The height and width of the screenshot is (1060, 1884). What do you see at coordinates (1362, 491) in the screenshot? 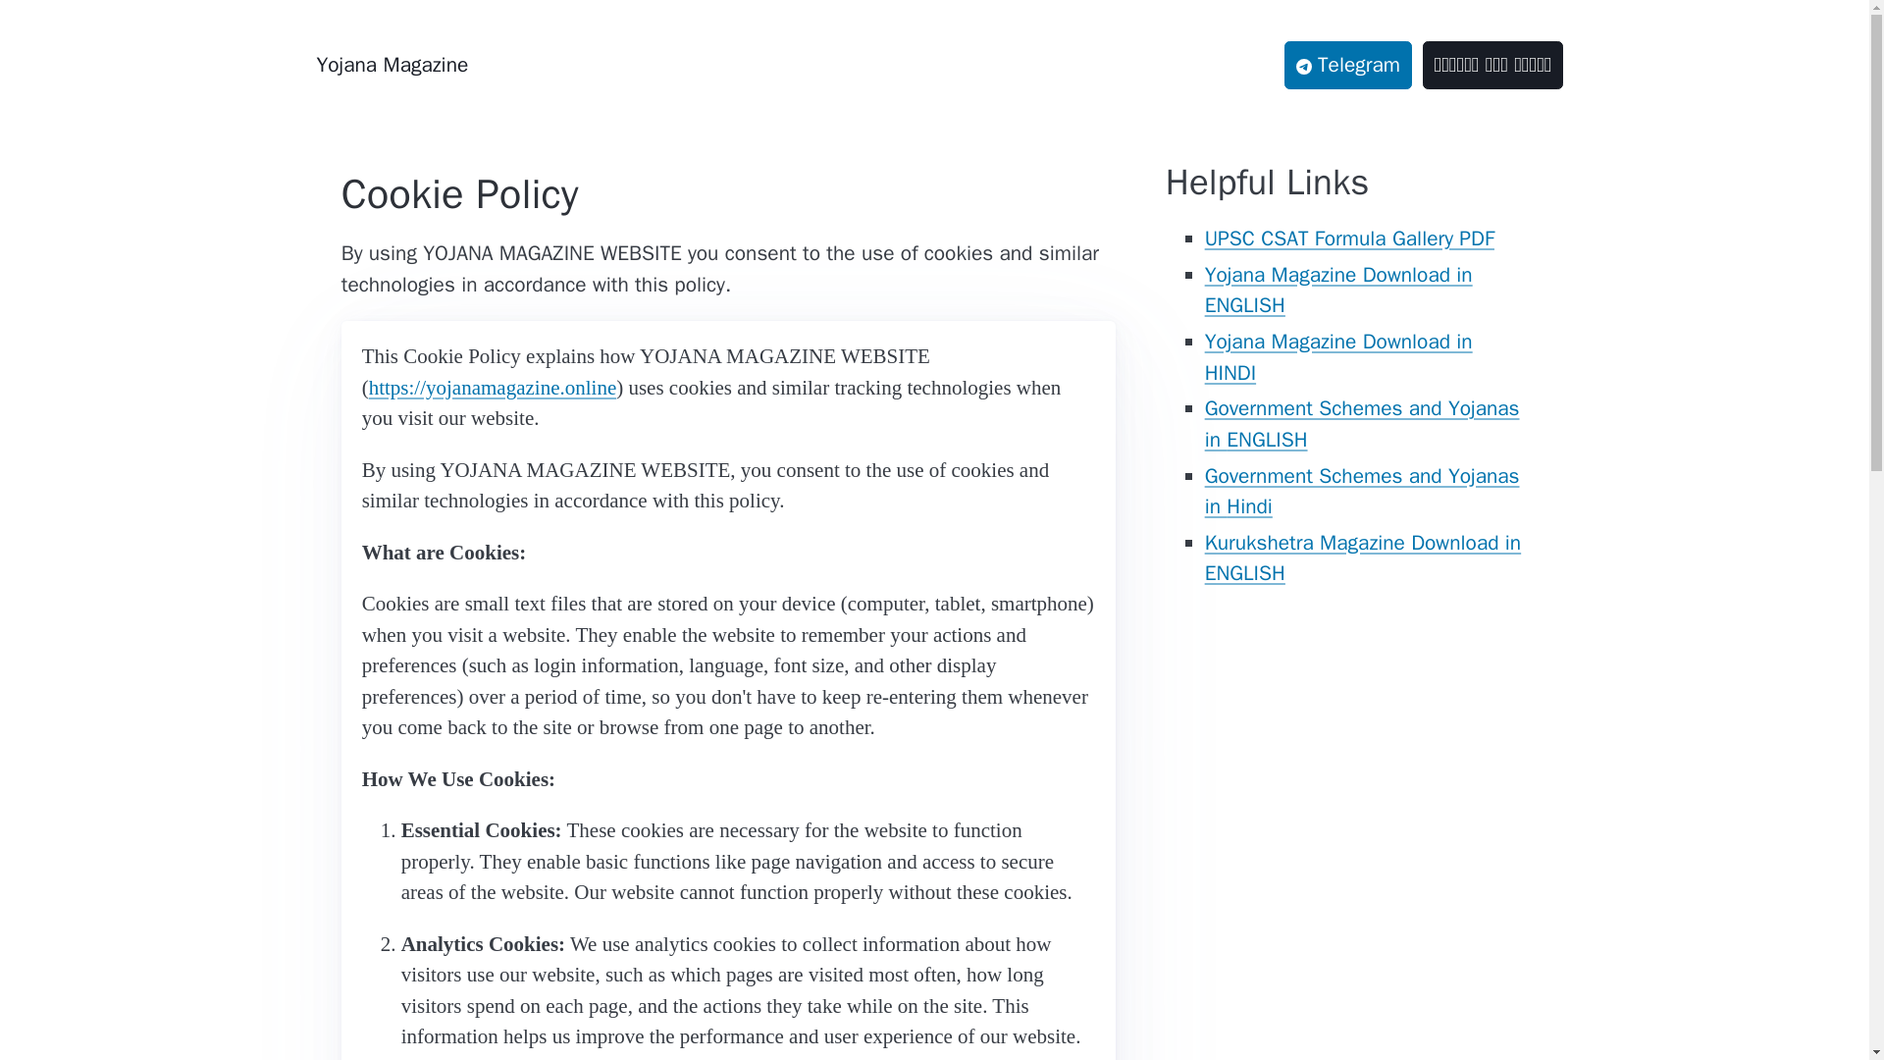
I see `Government Schemes and Yojanas in Hindi` at bounding box center [1362, 491].